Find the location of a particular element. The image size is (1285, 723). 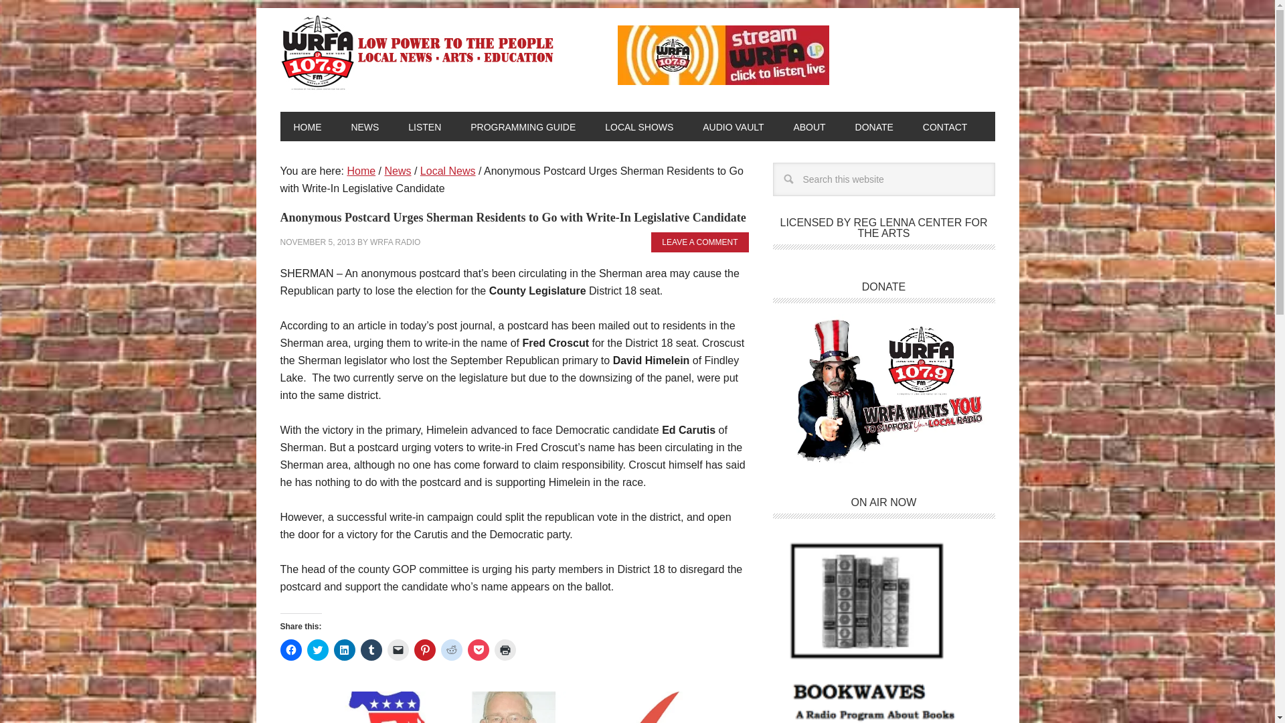

Click to share on Reddit is located at coordinates (451, 649).